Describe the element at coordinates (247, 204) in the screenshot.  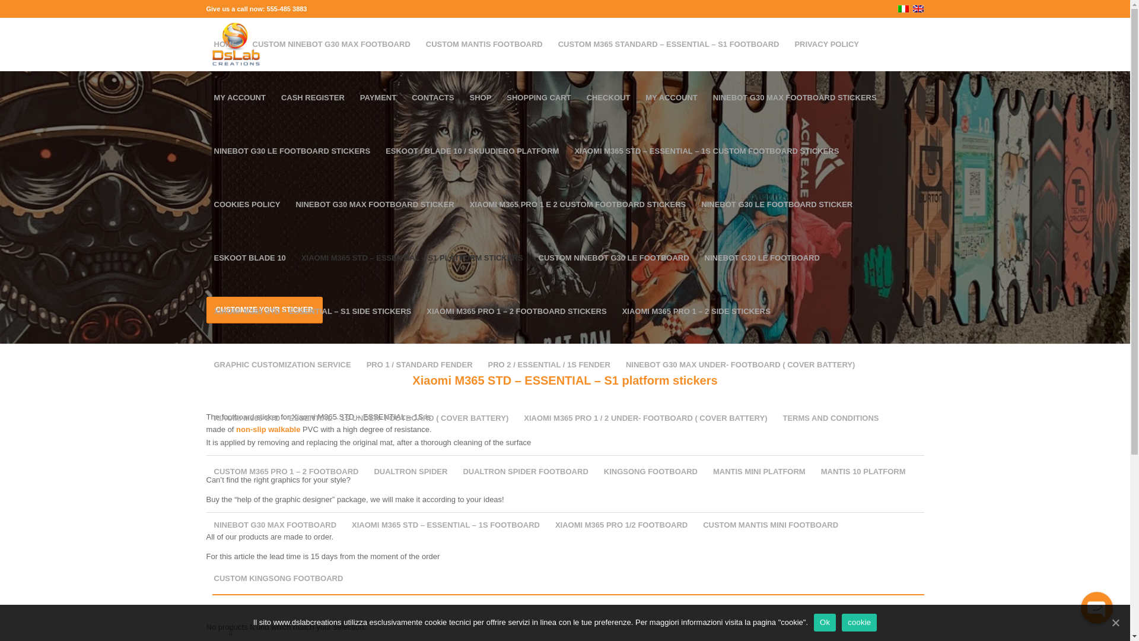
I see `COOKIES POLICY` at that location.